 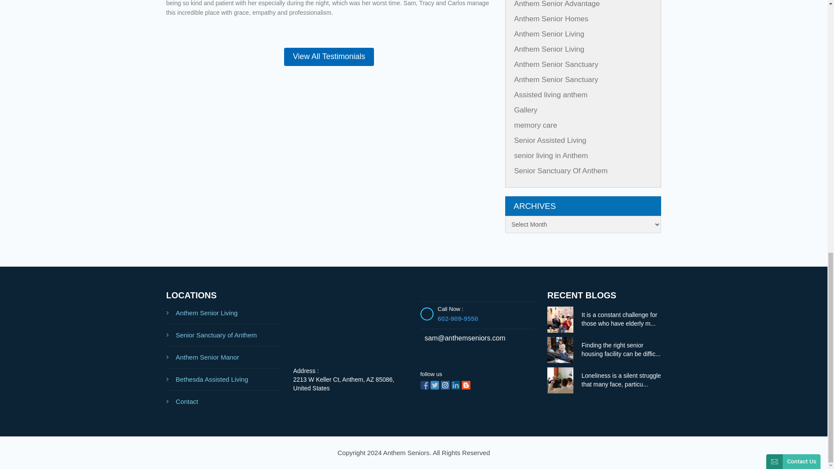 What do you see at coordinates (223, 401) in the screenshot?
I see `Contact` at bounding box center [223, 401].